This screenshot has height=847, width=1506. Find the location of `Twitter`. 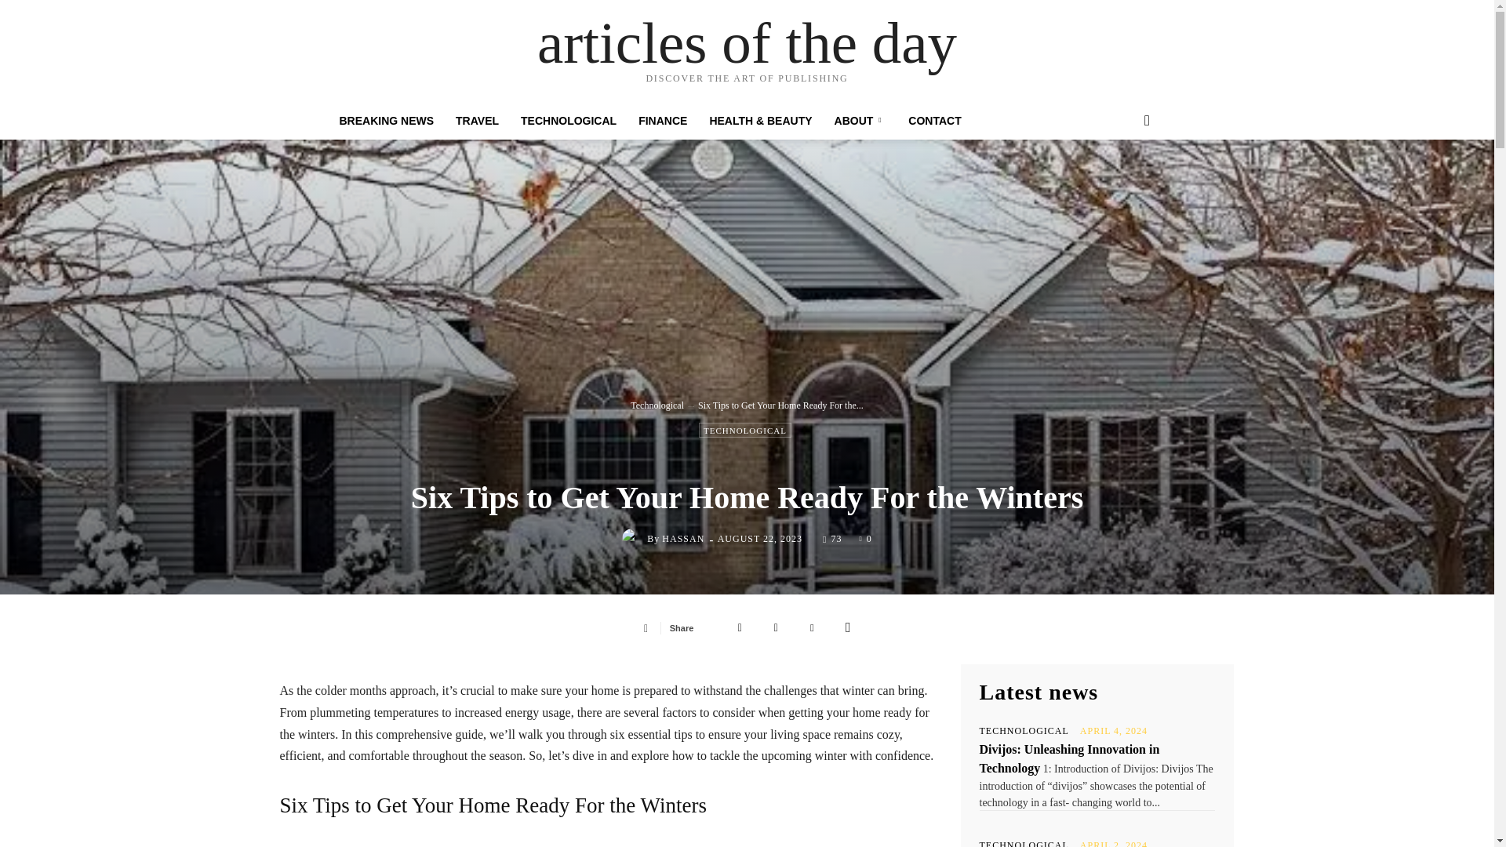

Twitter is located at coordinates (776, 627).